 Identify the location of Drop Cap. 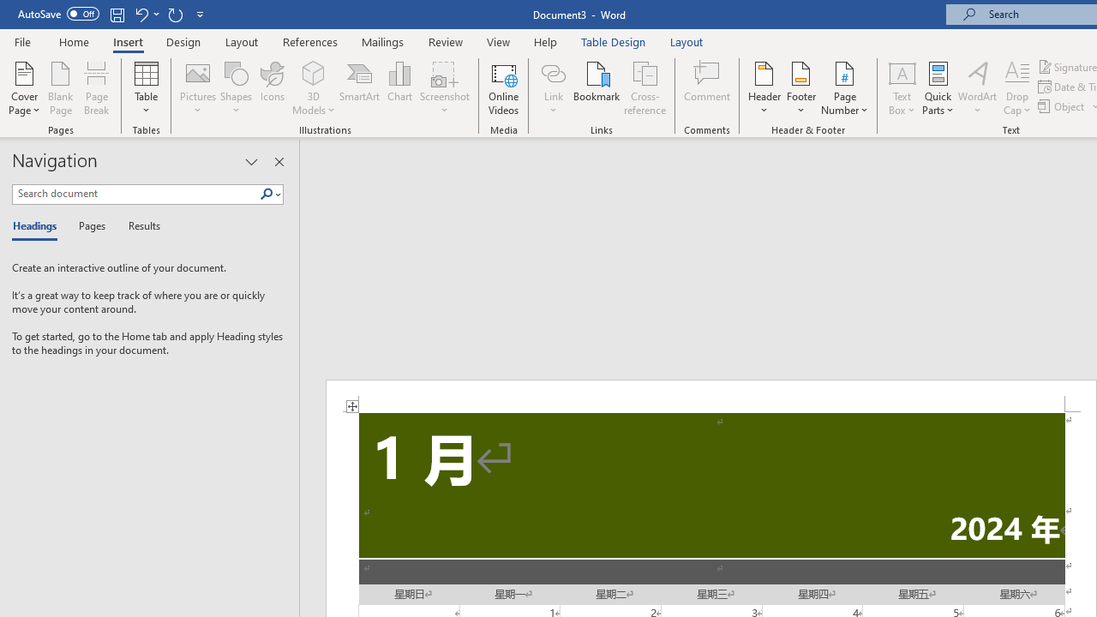
(1017, 87).